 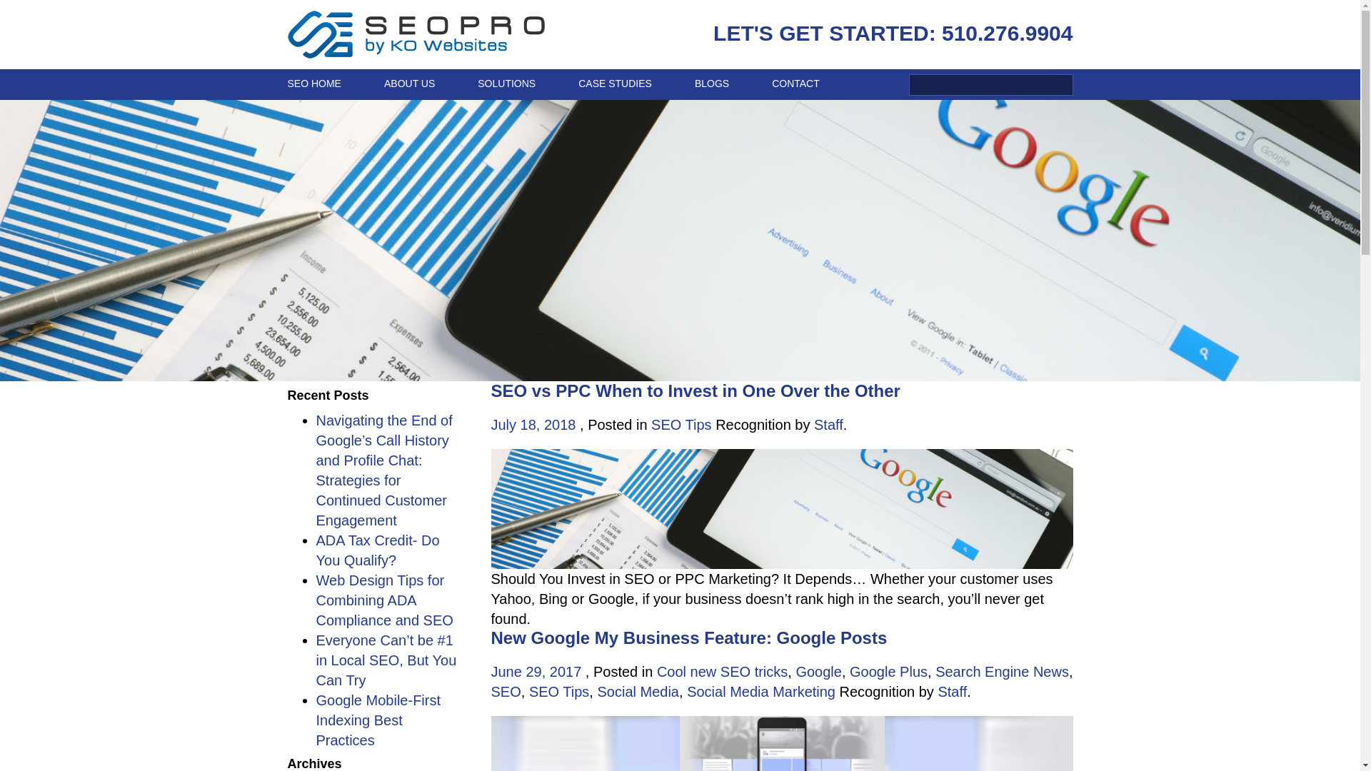 I want to click on SEO Pro, so click(x=416, y=34).